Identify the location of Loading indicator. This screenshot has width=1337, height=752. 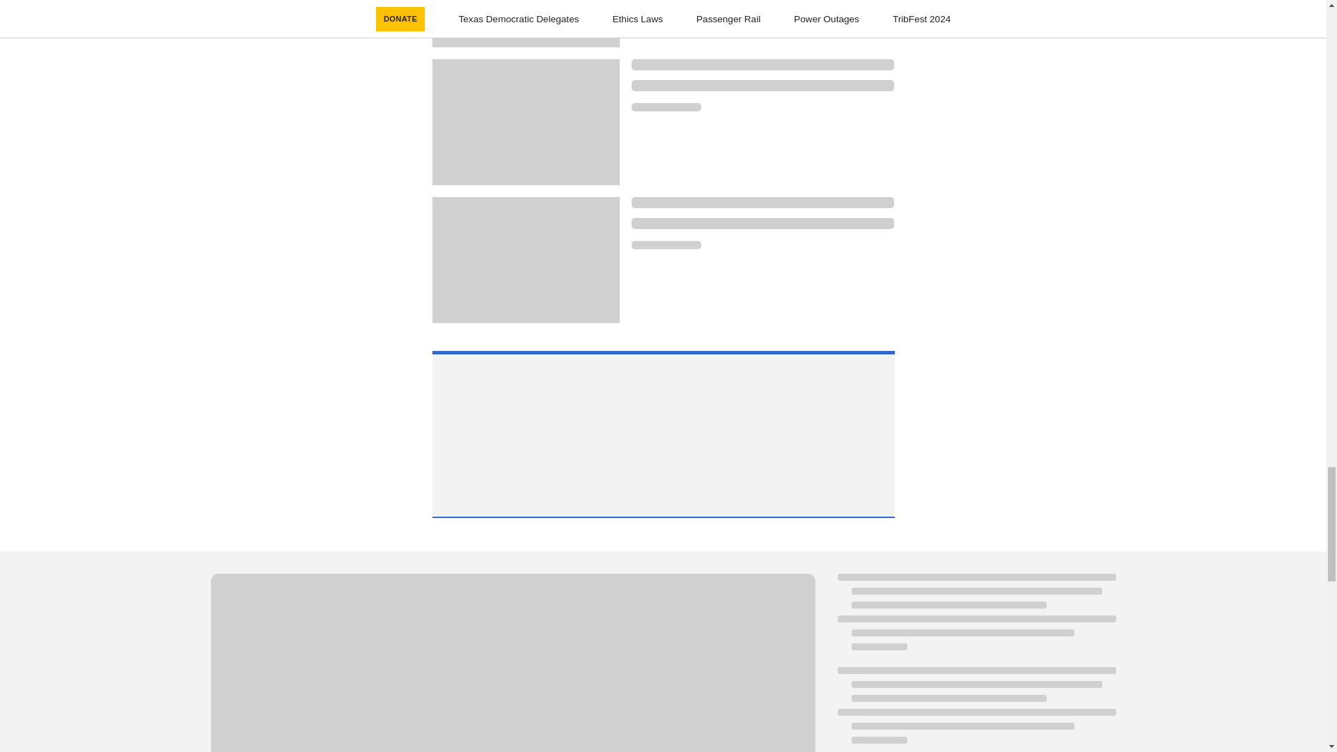
(512, 663).